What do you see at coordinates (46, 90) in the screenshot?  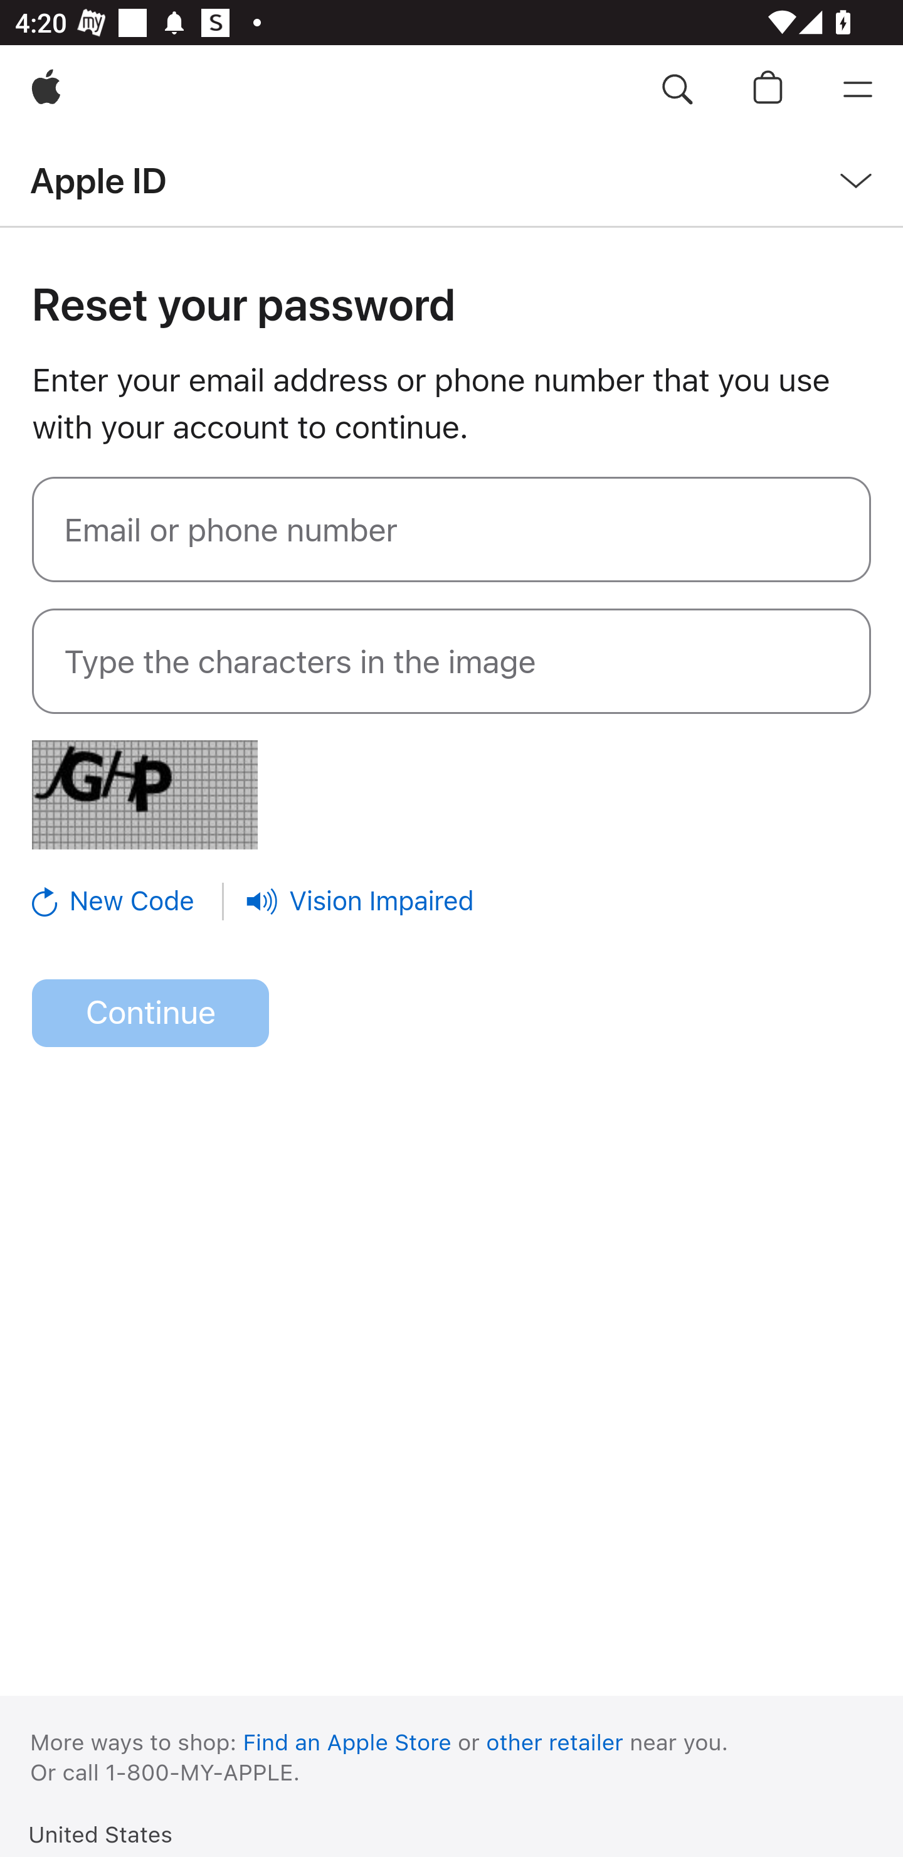 I see `Apple` at bounding box center [46, 90].